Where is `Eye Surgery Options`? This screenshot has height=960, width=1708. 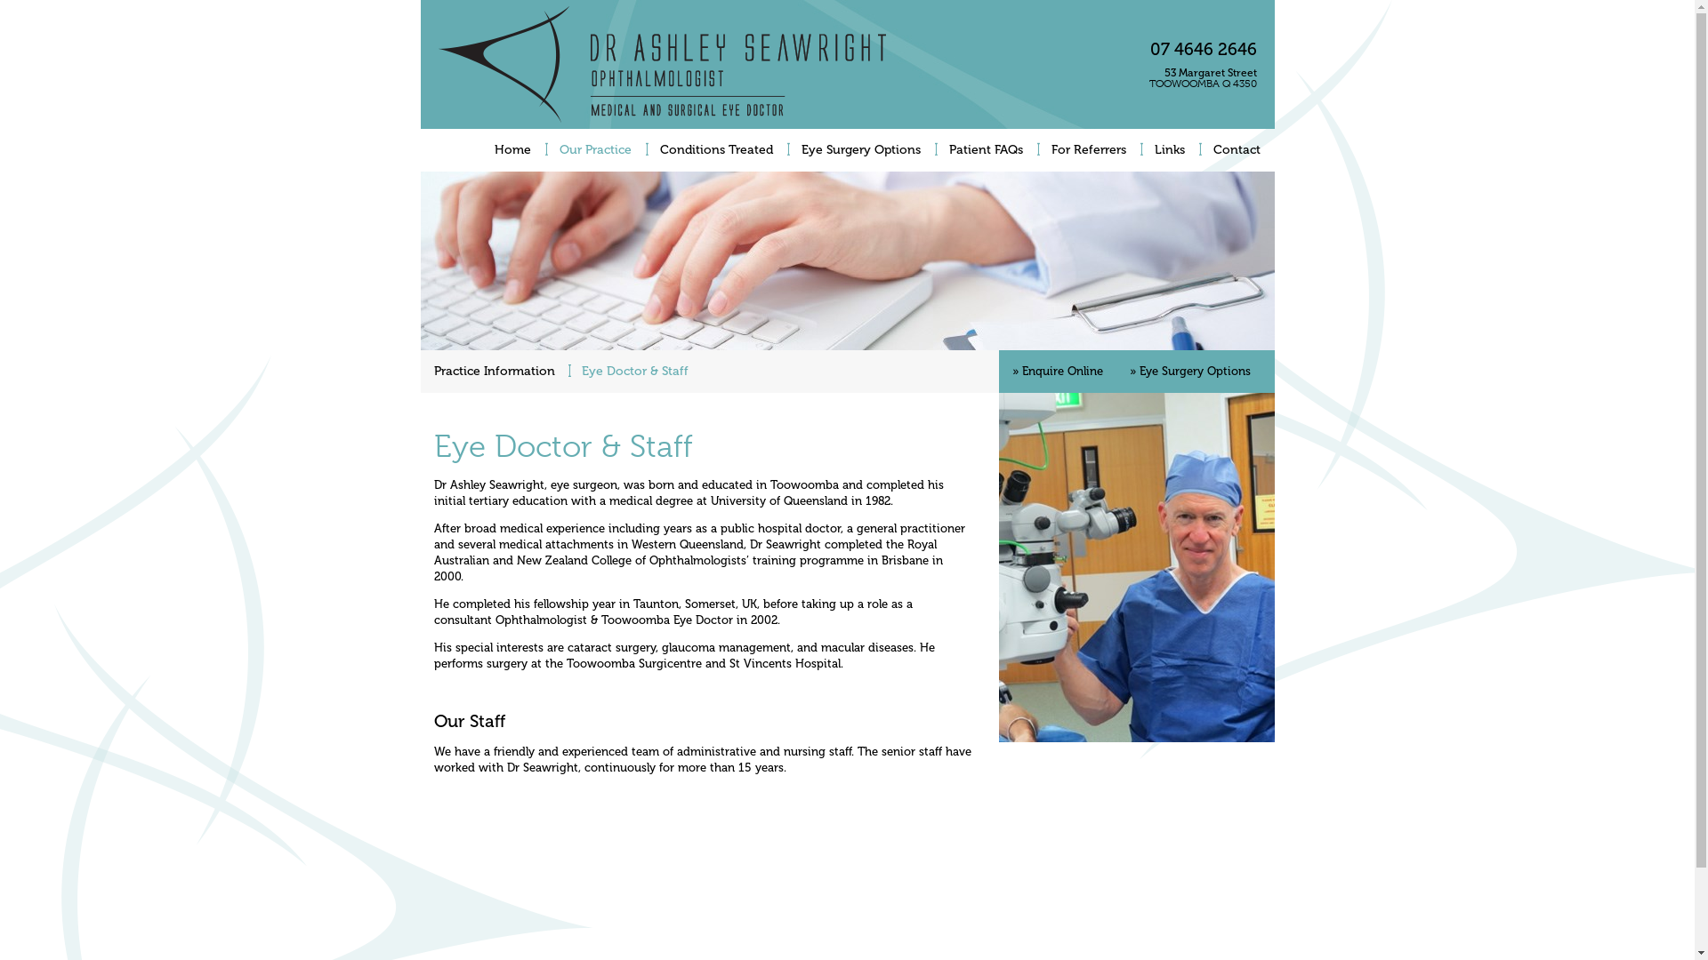
Eye Surgery Options is located at coordinates (860, 150).